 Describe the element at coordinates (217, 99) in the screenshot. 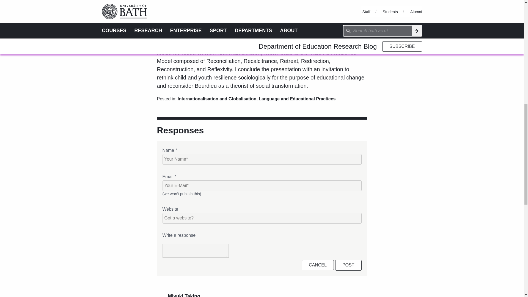

I see `Internationalisation and Globalisation` at that location.